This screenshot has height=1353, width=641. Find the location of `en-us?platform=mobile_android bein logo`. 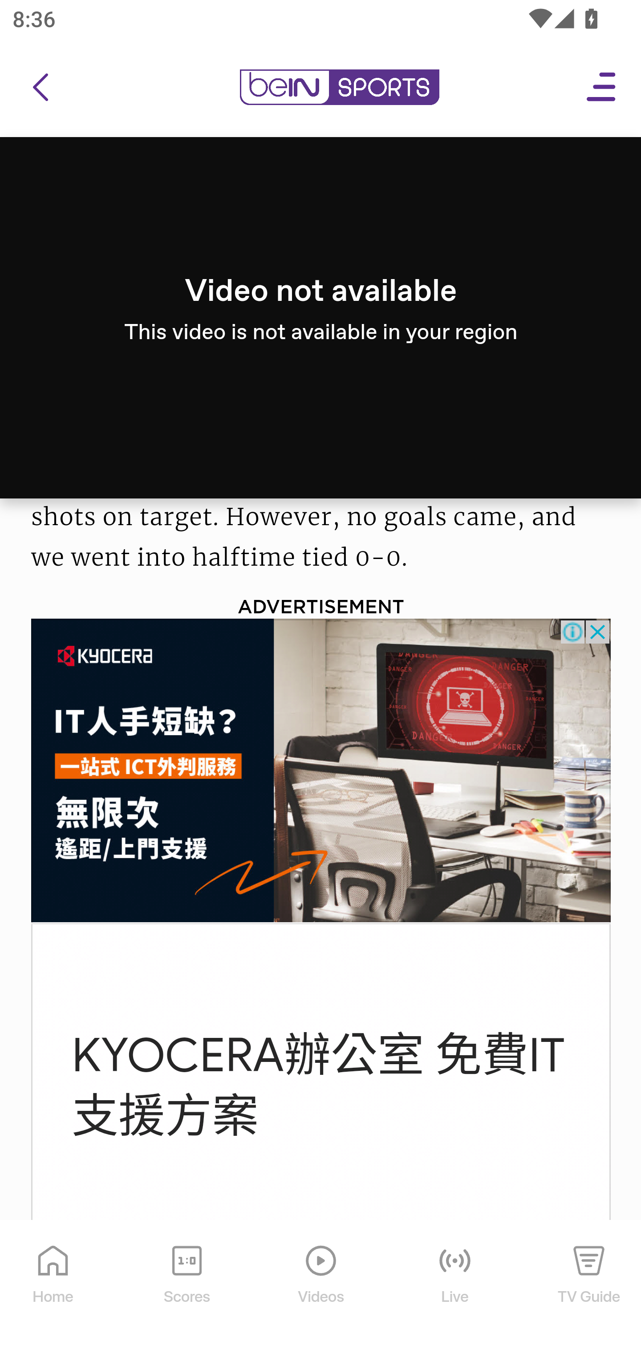

en-us?platform=mobile_android bein logo is located at coordinates (339, 88).